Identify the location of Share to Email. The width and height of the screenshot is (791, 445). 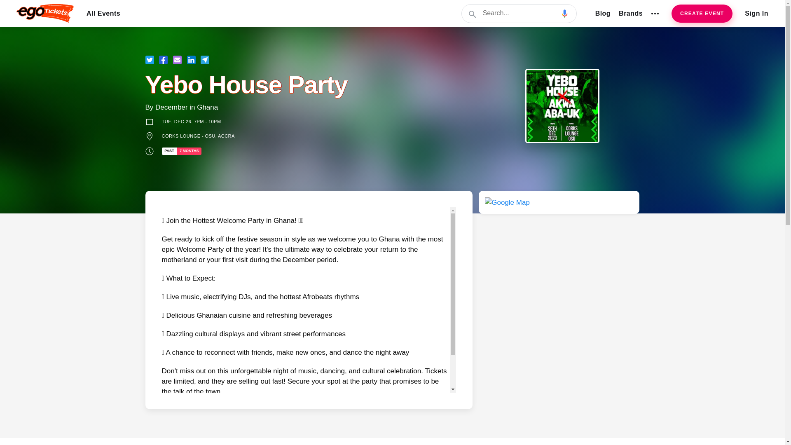
(177, 60).